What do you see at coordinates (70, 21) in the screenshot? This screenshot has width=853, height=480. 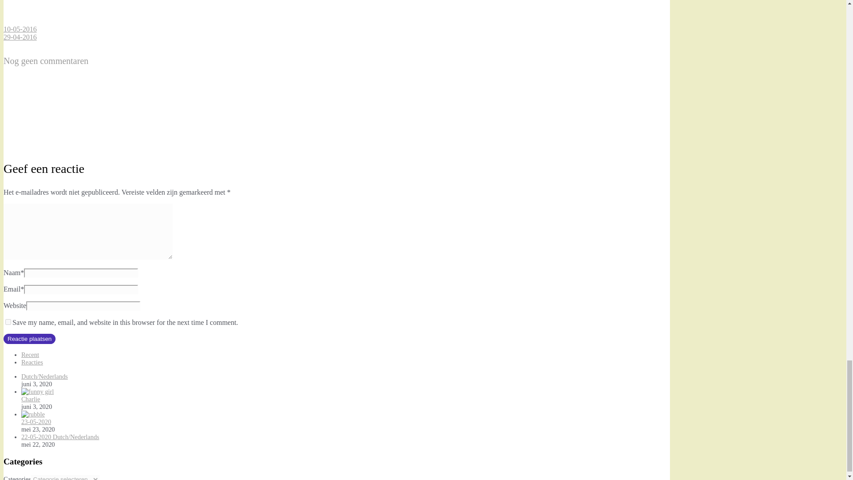 I see `Meer opties` at bounding box center [70, 21].